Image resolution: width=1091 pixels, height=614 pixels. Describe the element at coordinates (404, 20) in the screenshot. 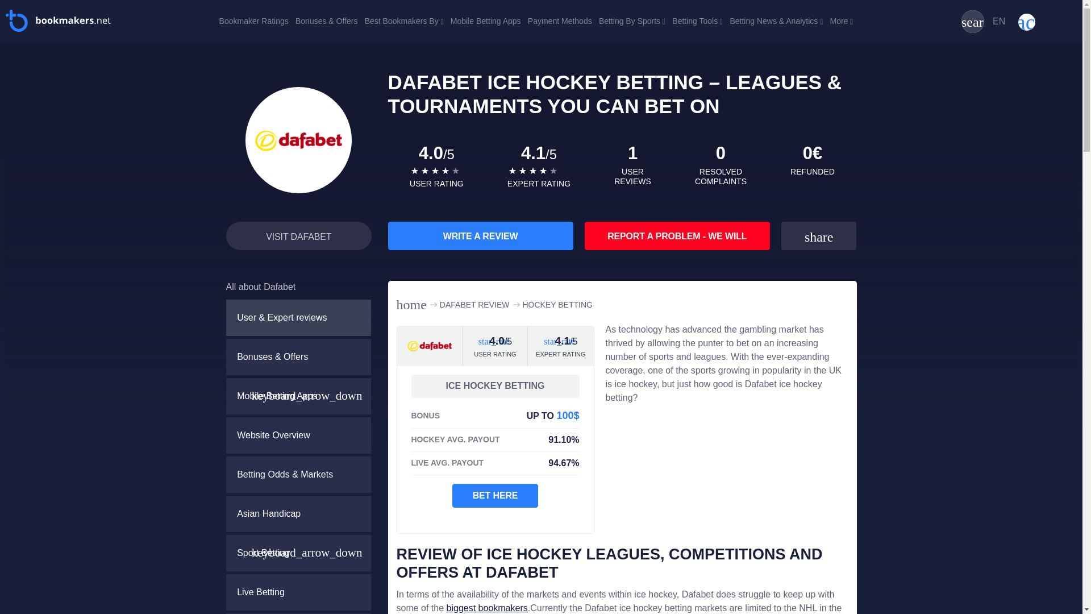

I see `Best Bookmakers By` at that location.